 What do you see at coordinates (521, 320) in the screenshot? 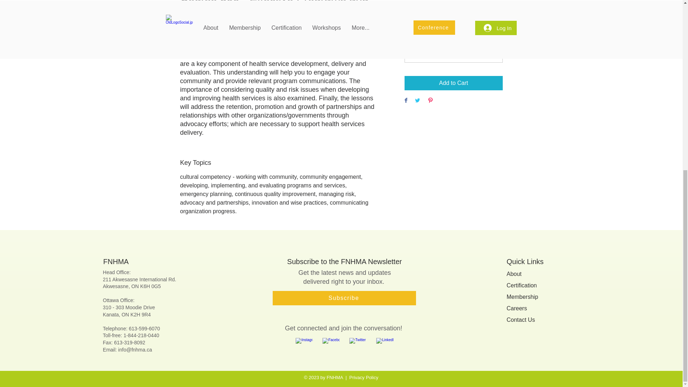
I see `Contact Us` at bounding box center [521, 320].